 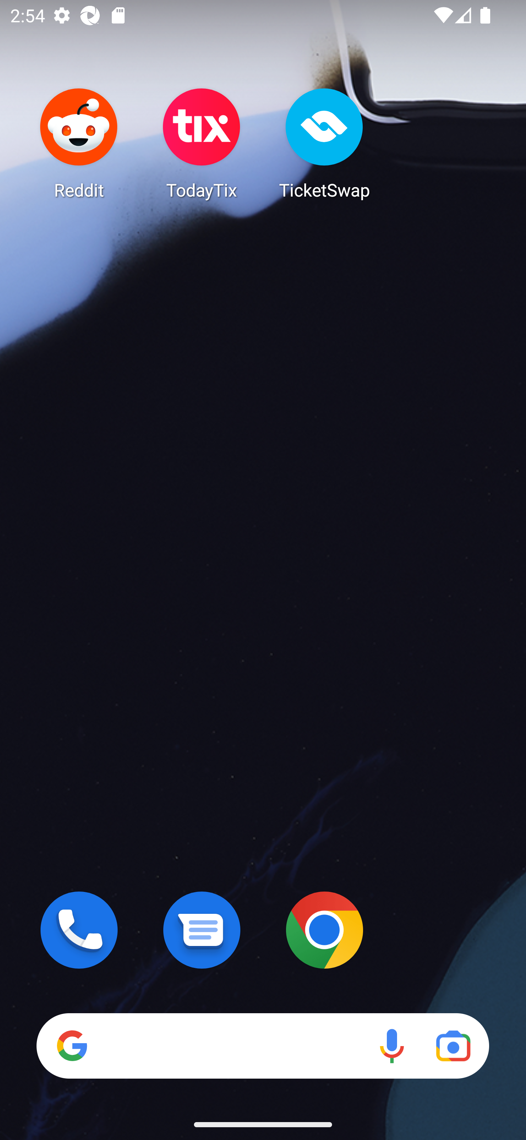 I want to click on Chrome, so click(x=324, y=930).